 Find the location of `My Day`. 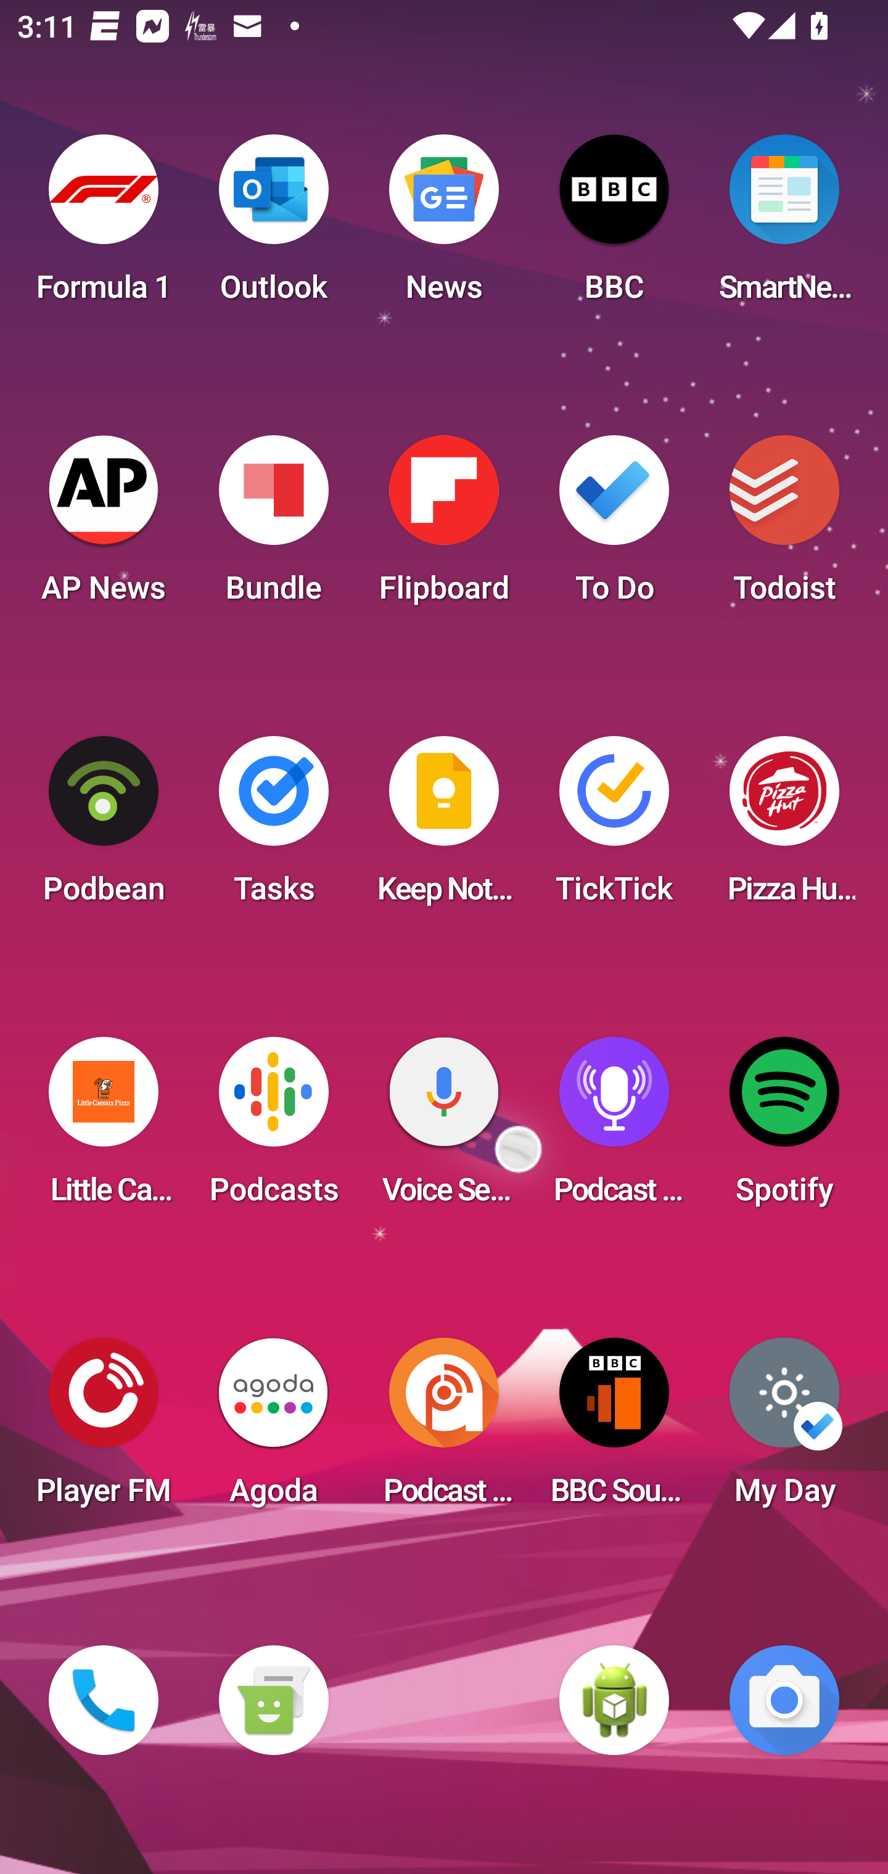

My Day is located at coordinates (784, 1429).